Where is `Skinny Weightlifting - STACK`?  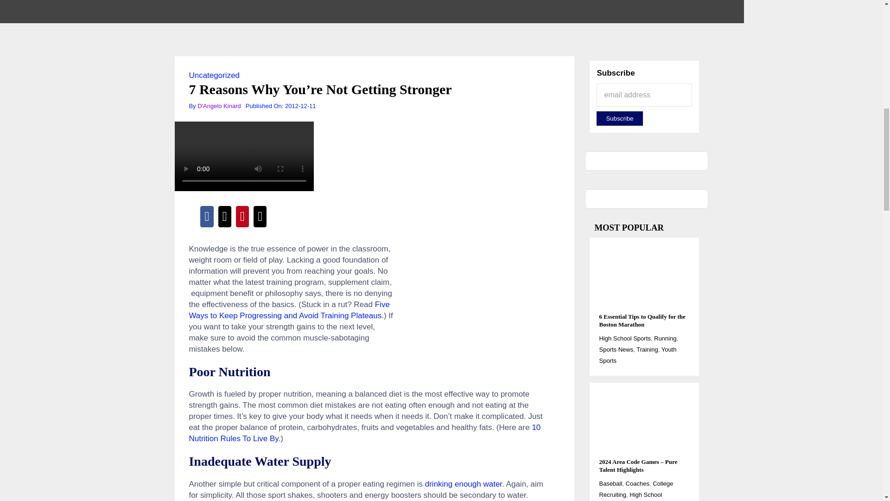 Skinny Weightlifting - STACK is located at coordinates (474, 301).